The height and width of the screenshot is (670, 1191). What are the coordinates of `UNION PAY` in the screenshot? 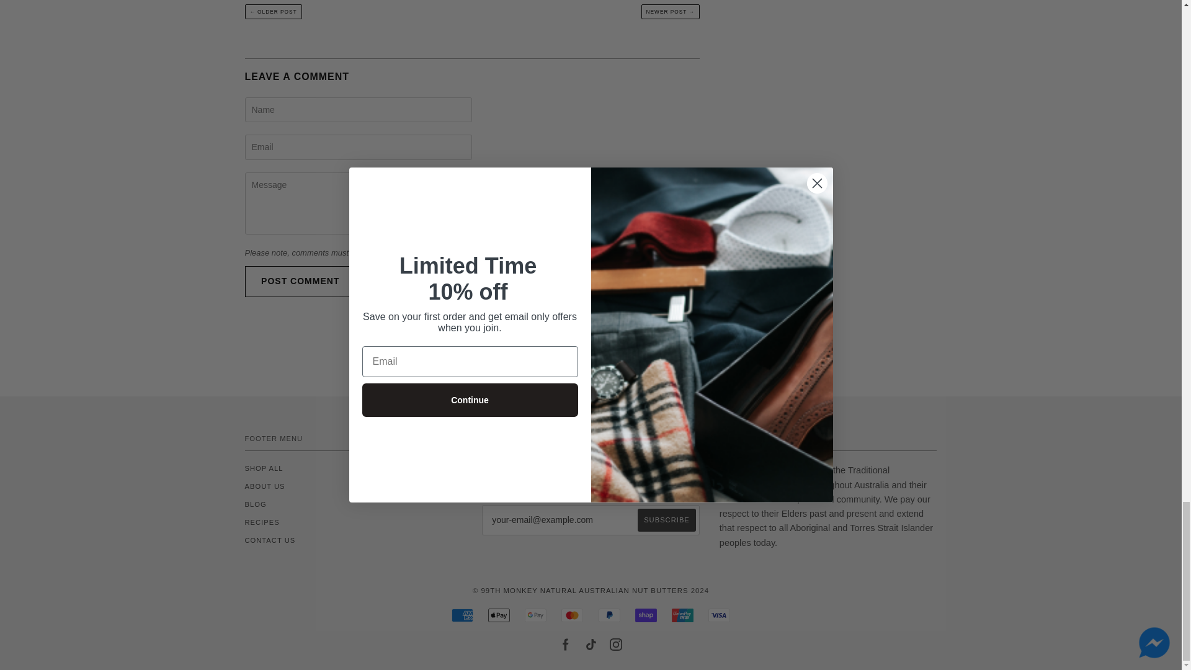 It's located at (682, 615).